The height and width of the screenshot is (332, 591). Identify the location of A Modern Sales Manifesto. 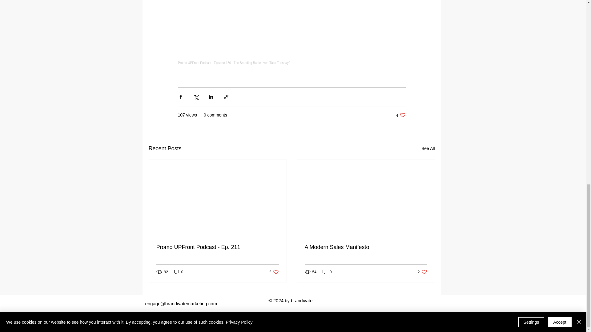
(327, 272).